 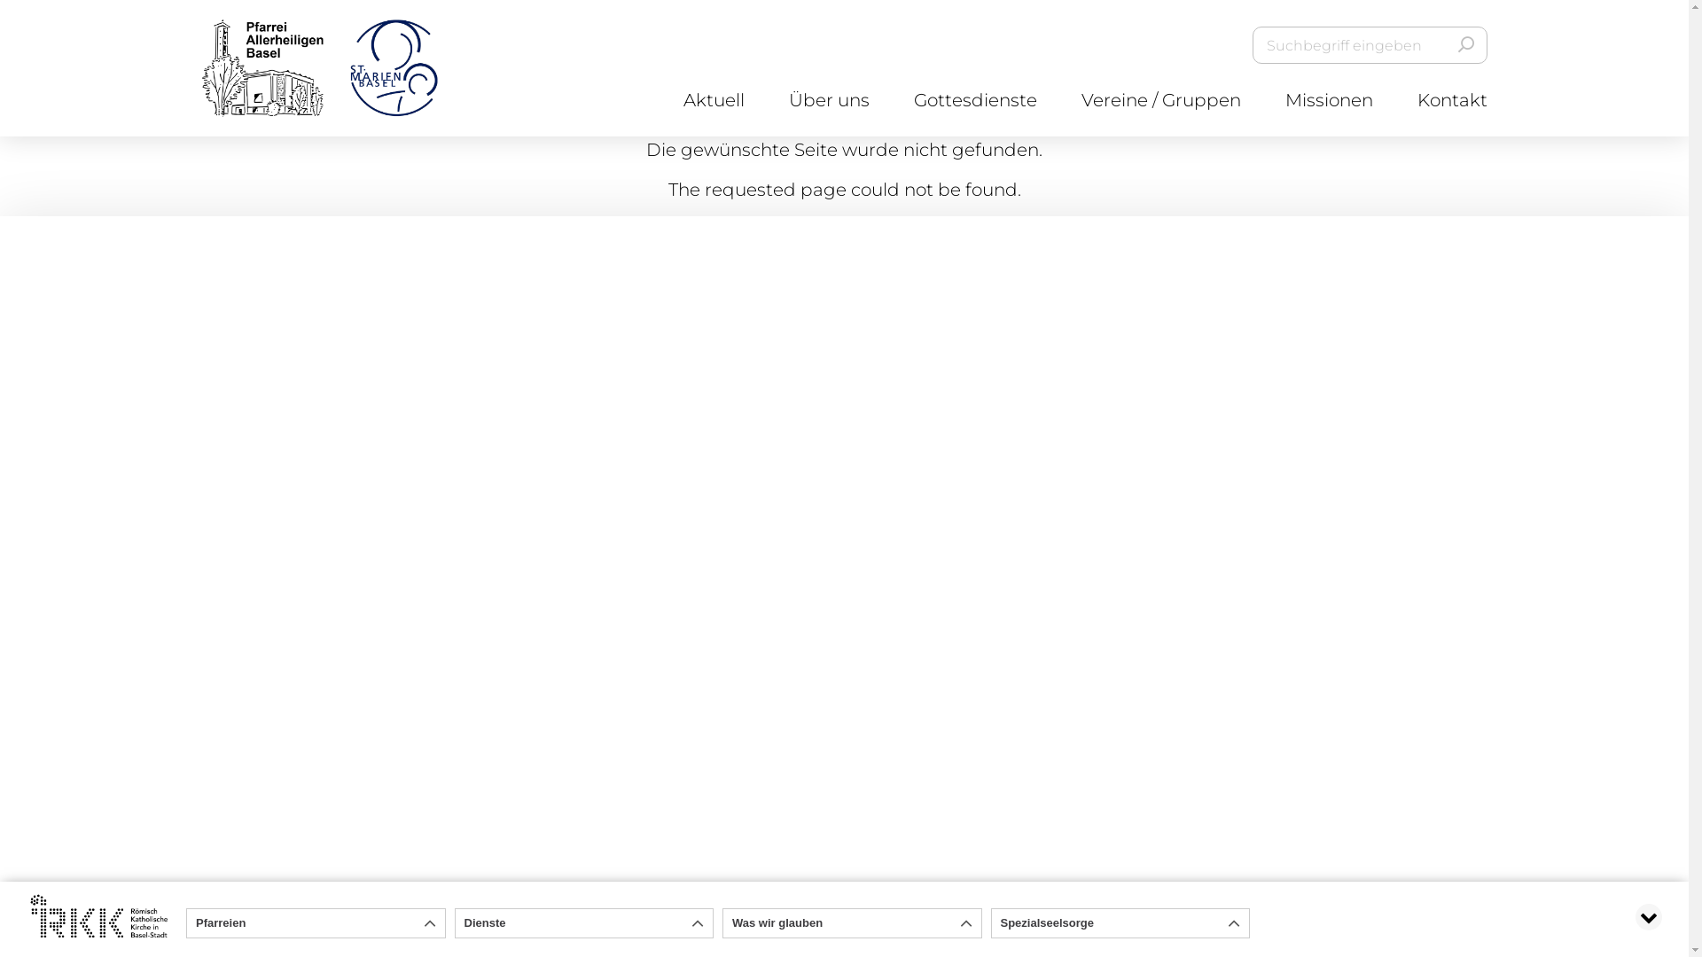 What do you see at coordinates (975, 100) in the screenshot?
I see `Gottesdienste` at bounding box center [975, 100].